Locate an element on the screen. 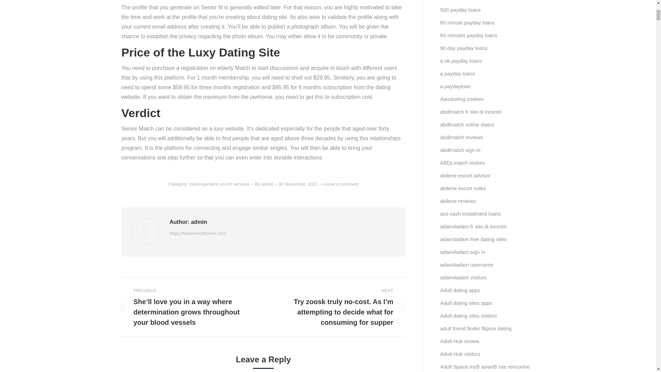 Image resolution: width=661 pixels, height=372 pixels. Leave a comment is located at coordinates (340, 184).